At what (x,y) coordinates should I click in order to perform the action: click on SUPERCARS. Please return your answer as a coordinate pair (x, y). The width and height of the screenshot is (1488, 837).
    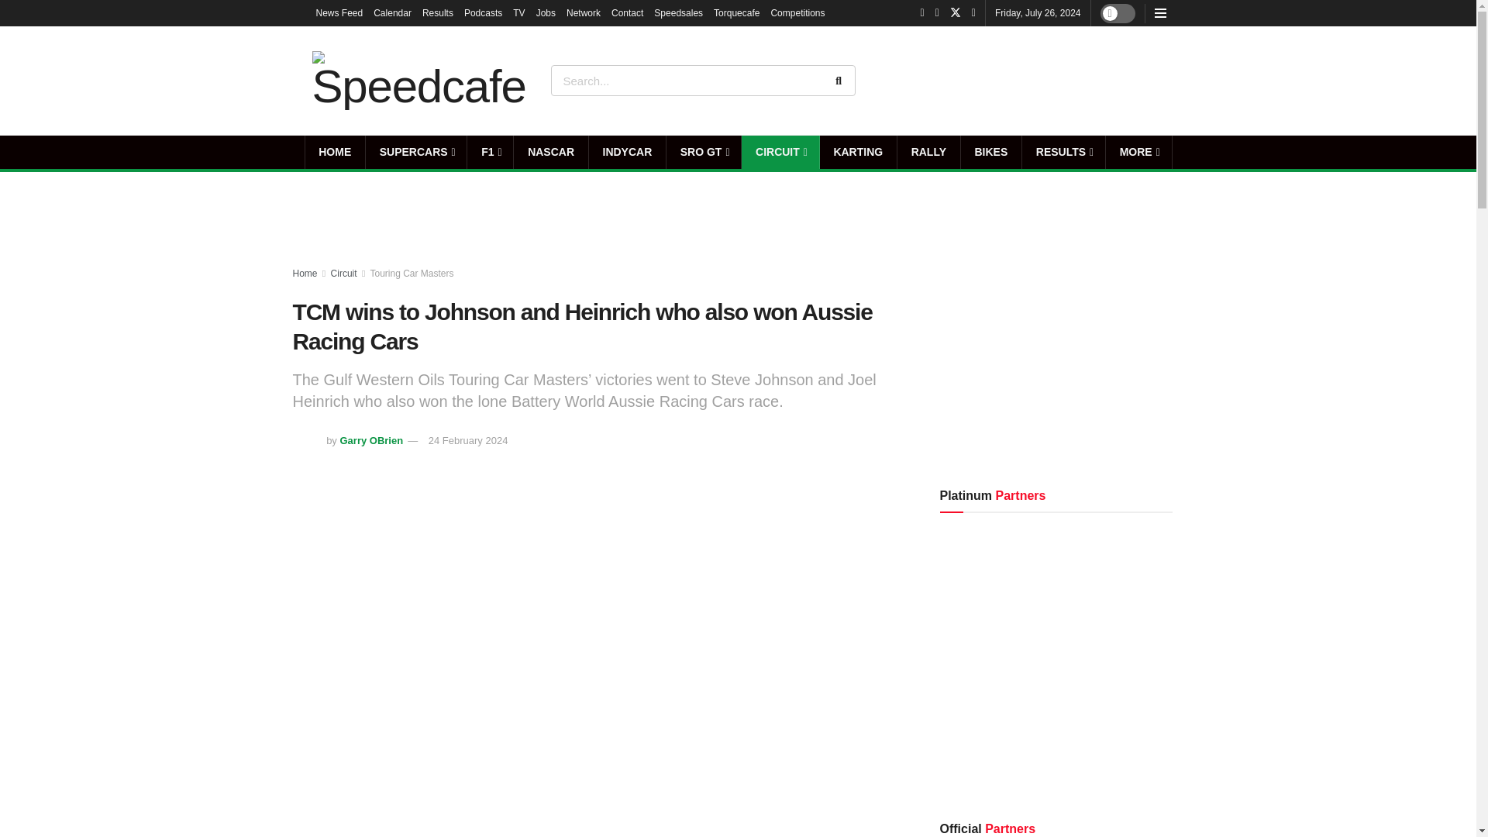
    Looking at the image, I should click on (416, 152).